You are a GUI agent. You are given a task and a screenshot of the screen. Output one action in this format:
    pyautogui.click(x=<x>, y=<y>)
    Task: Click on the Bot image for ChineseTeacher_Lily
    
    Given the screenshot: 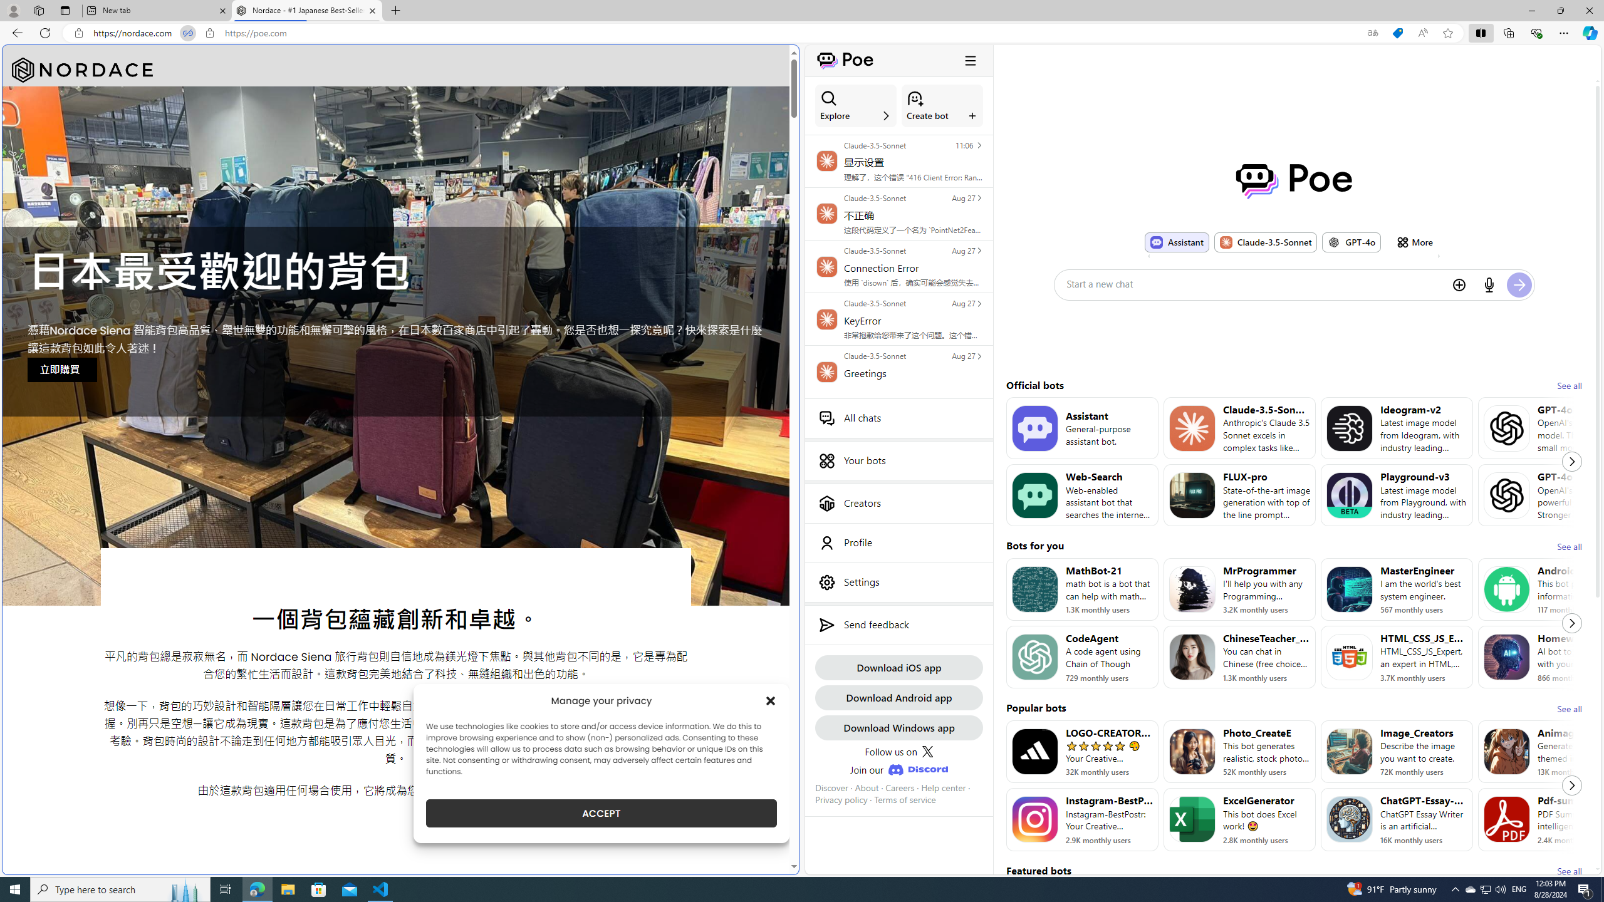 What is the action you would take?
    pyautogui.click(x=1192, y=656)
    